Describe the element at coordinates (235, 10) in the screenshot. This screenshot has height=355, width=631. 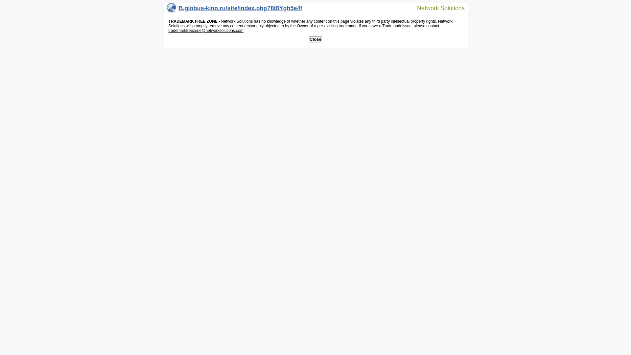
I see `B.globus-kino.ru/site/index.php?8t8Ygh5a4f` at that location.